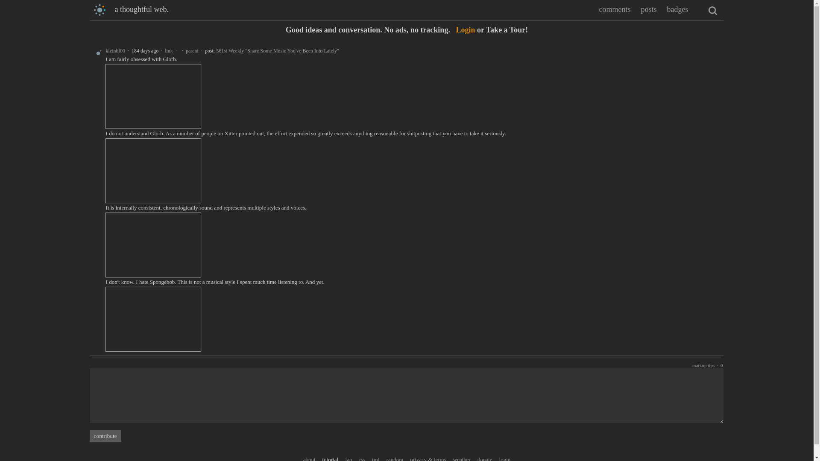 This screenshot has height=461, width=820. Describe the element at coordinates (348, 458) in the screenshot. I see `faq` at that location.